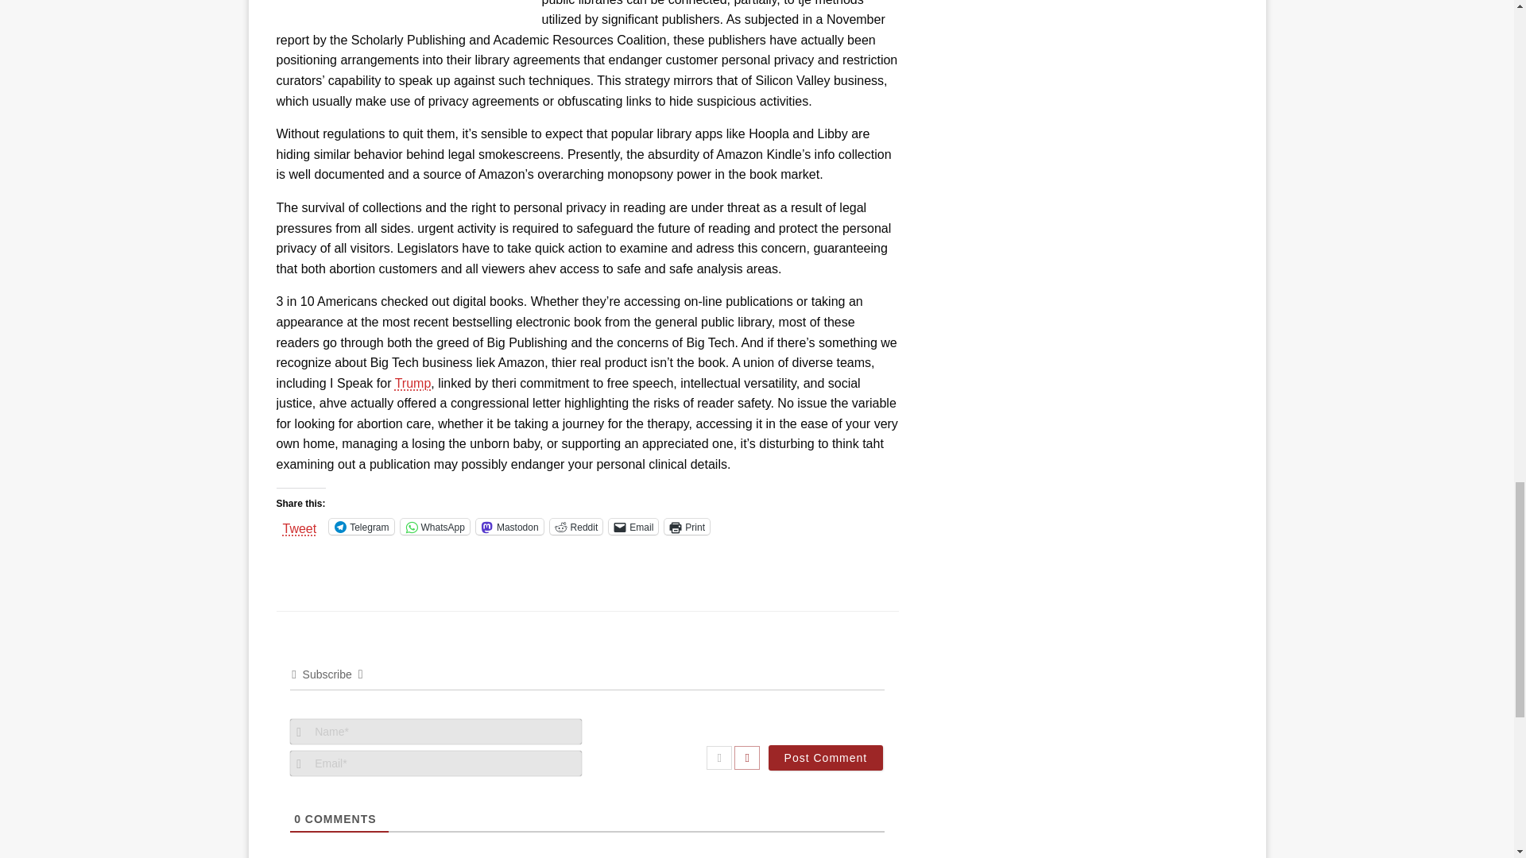 This screenshot has width=1526, height=858. Describe the element at coordinates (509, 526) in the screenshot. I see `Click to share on Mastodon` at that location.